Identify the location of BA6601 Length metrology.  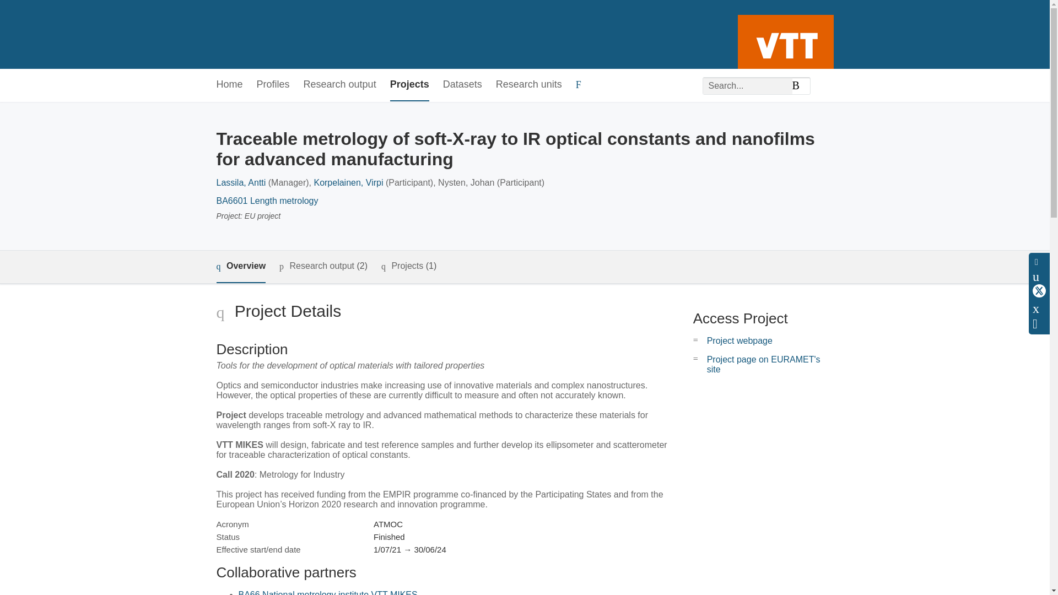
(267, 201).